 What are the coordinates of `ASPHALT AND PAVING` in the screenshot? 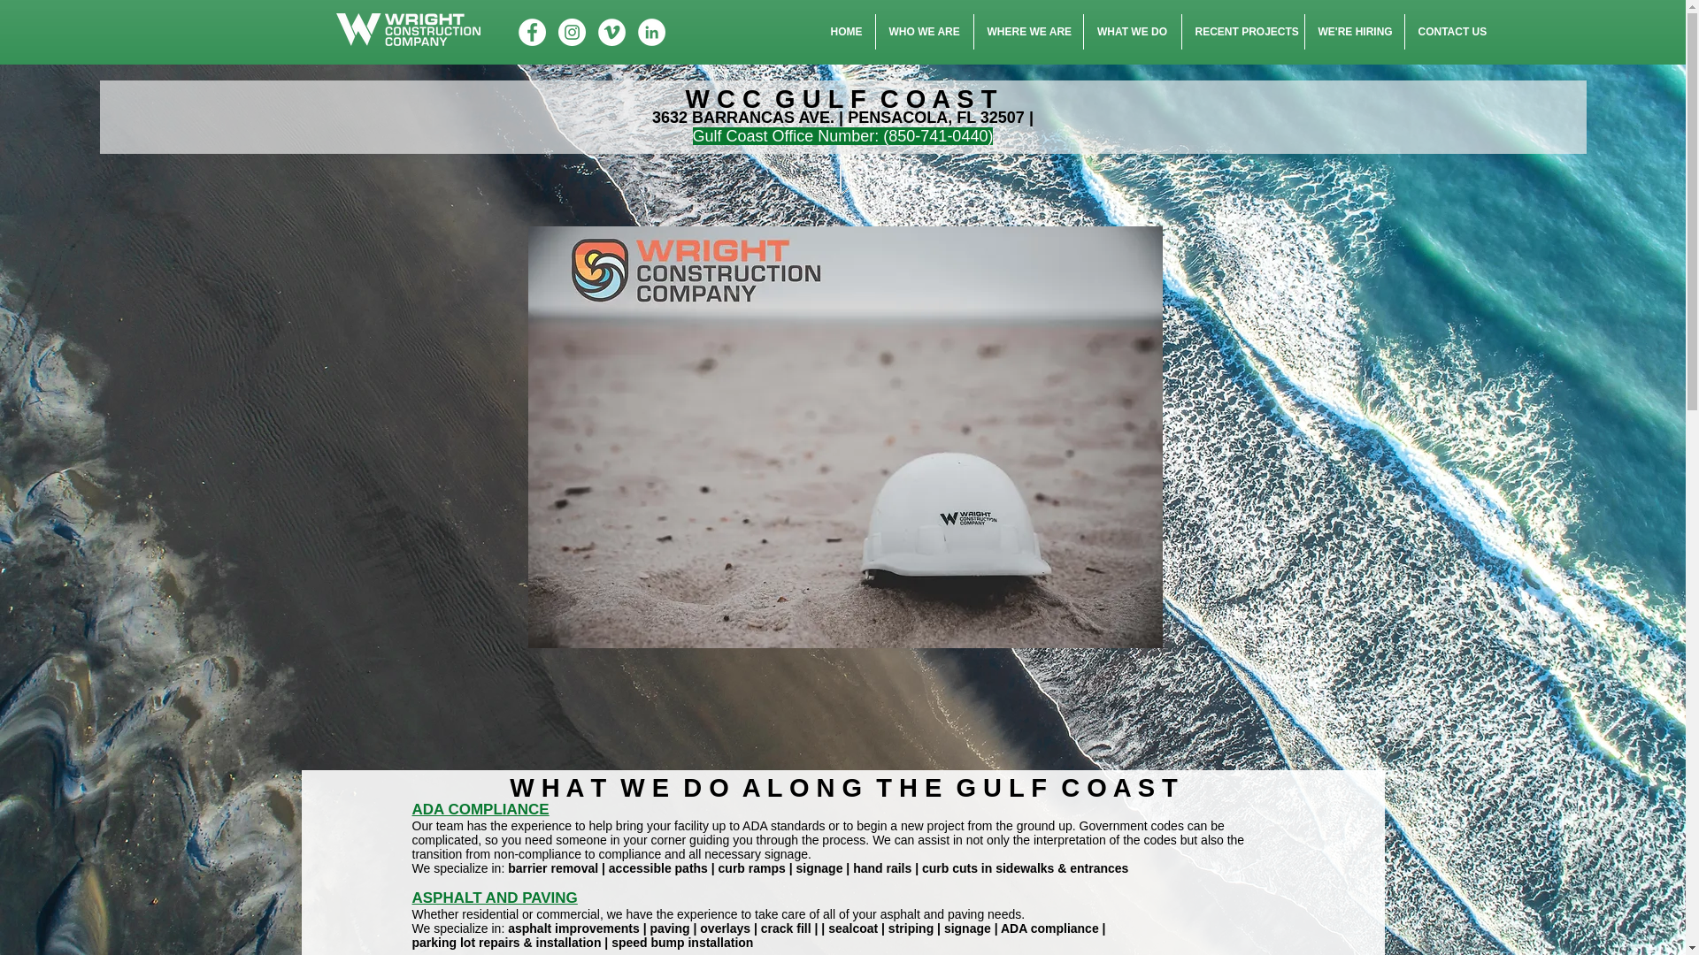 It's located at (495, 897).